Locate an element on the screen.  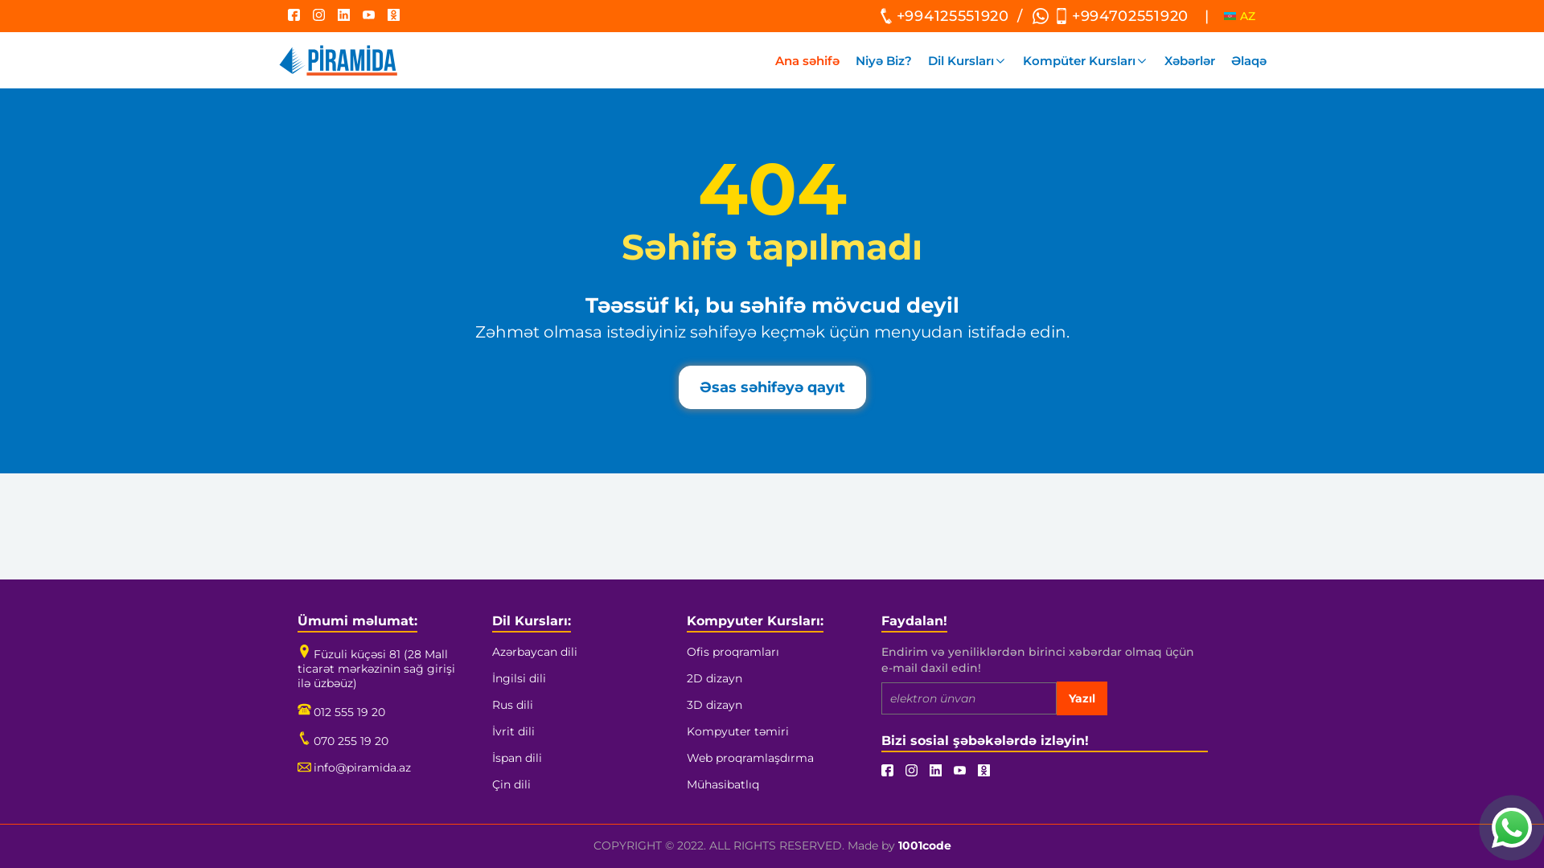
+994125551920 is located at coordinates (942, 16).